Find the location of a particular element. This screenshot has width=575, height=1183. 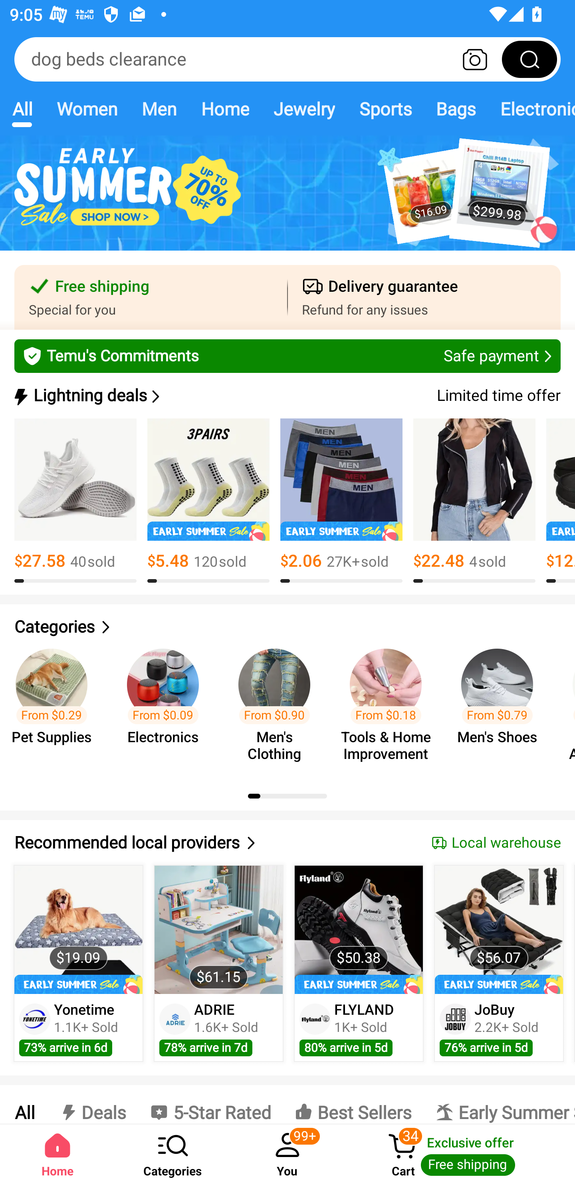

$5.48 120￼sold 8.0 is located at coordinates (208, 501).